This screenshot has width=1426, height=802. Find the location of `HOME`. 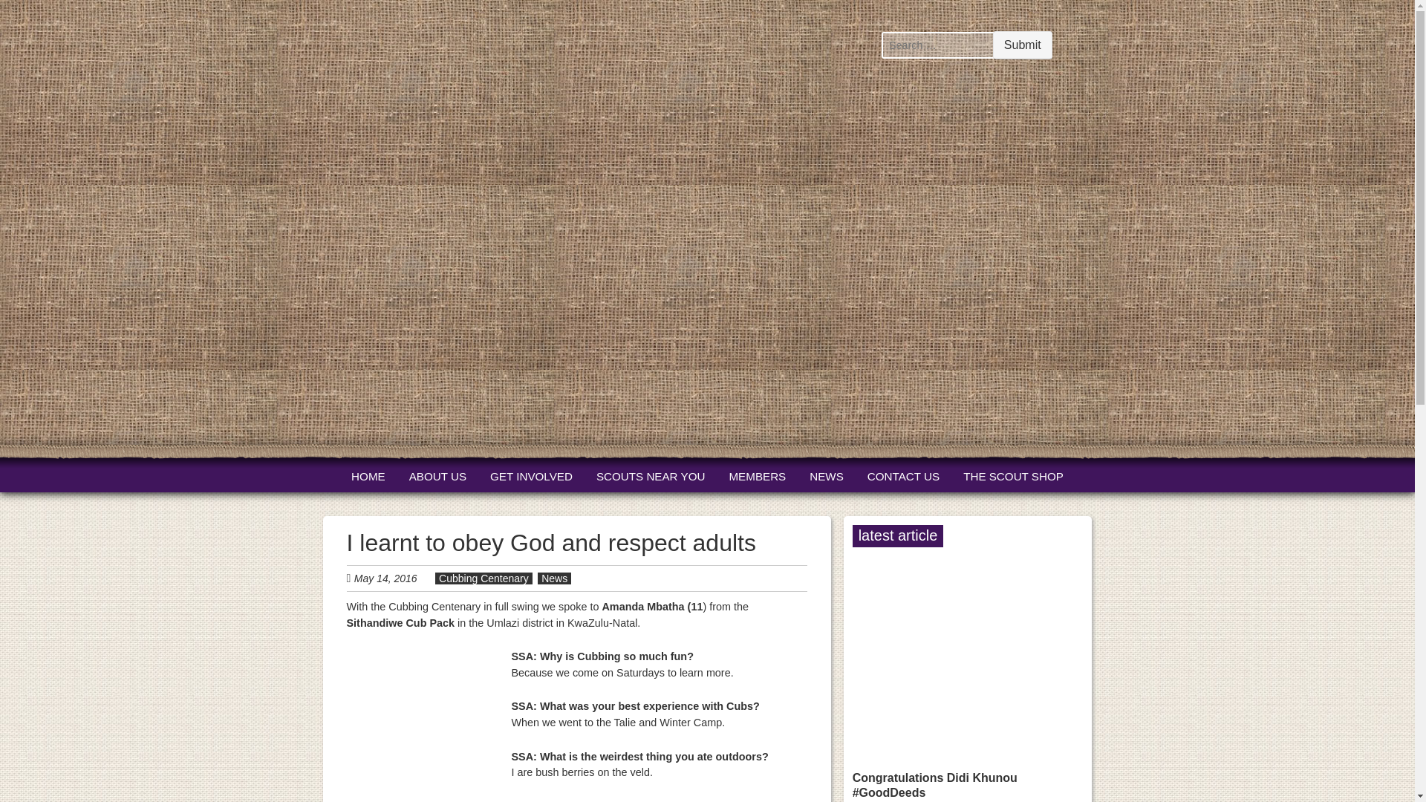

HOME is located at coordinates (368, 477).